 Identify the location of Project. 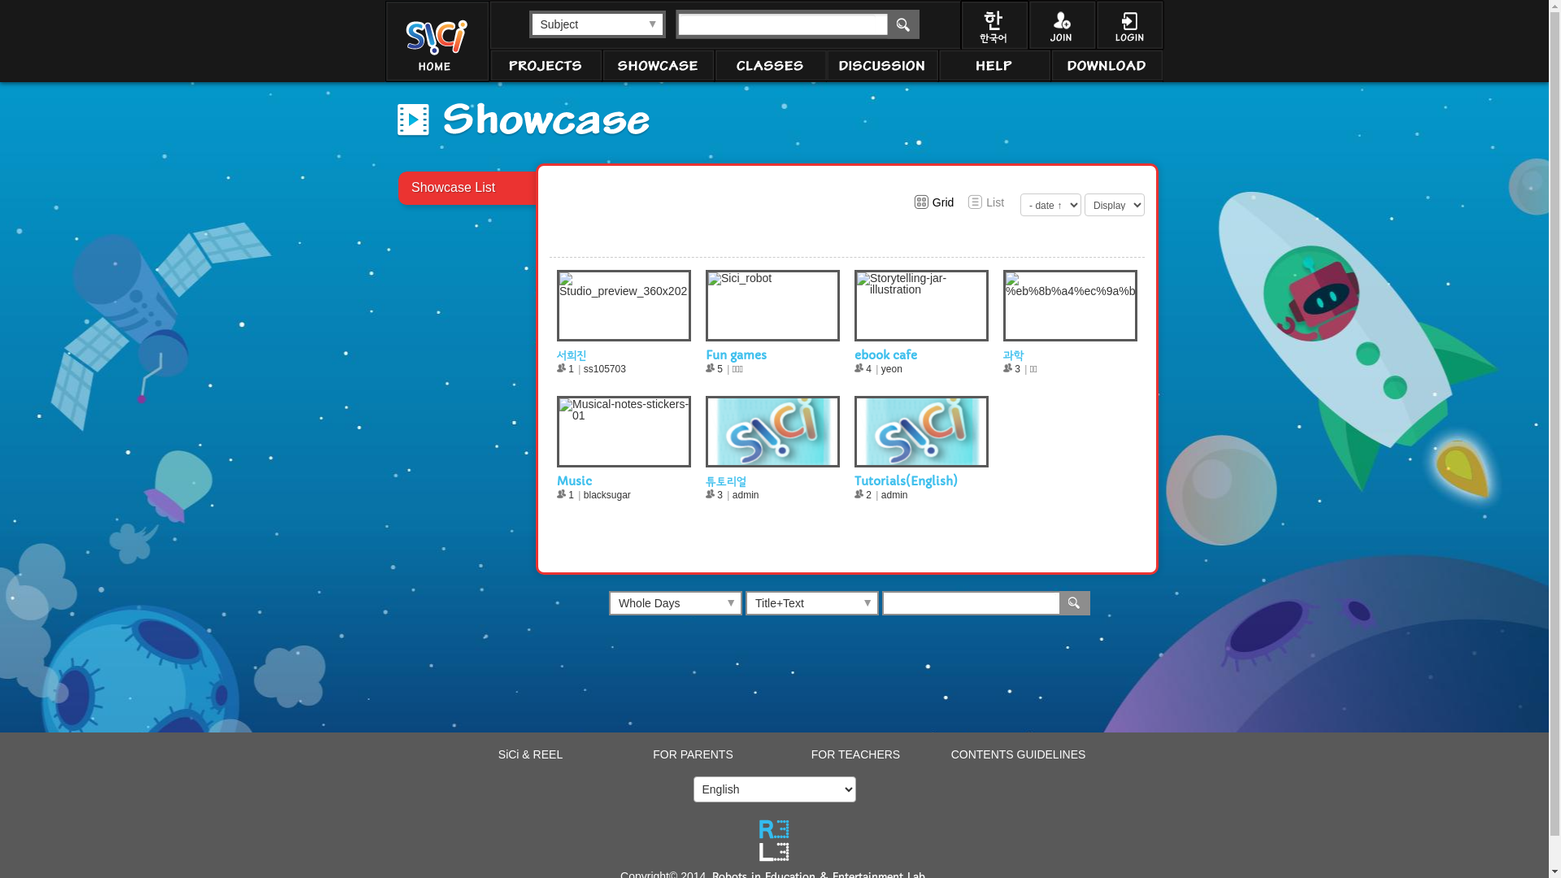
(546, 66).